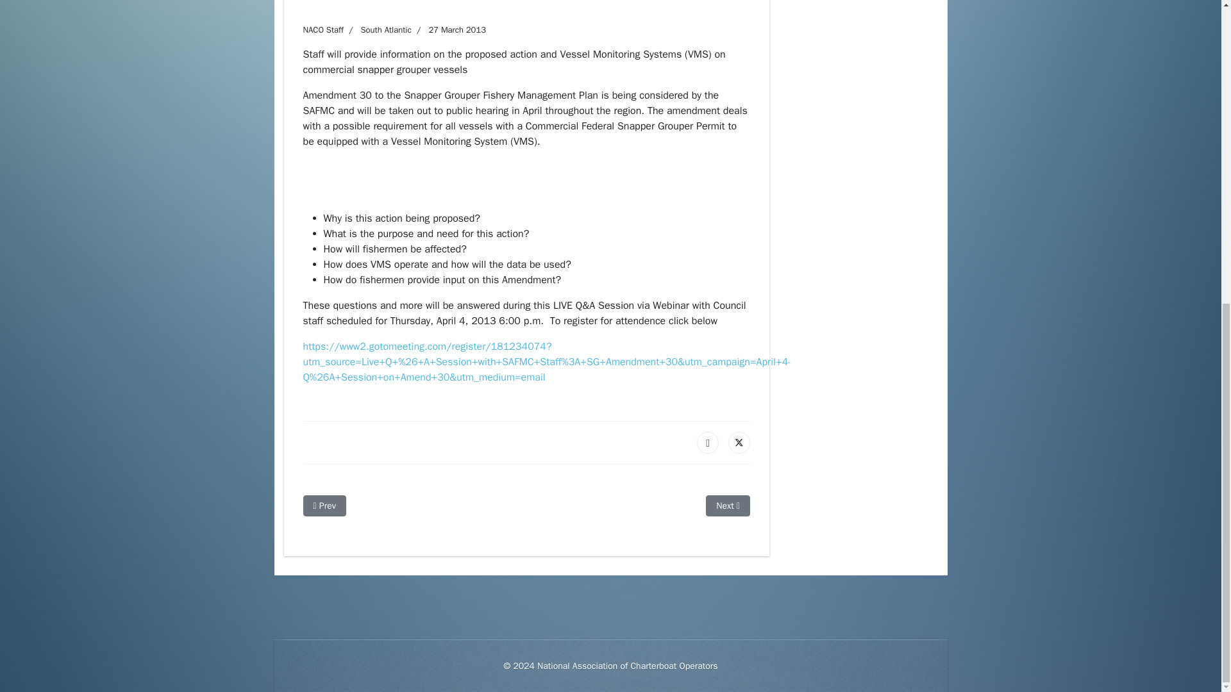 This screenshot has width=1231, height=692. Describe the element at coordinates (323, 29) in the screenshot. I see `Written by: NACO Staff` at that location.